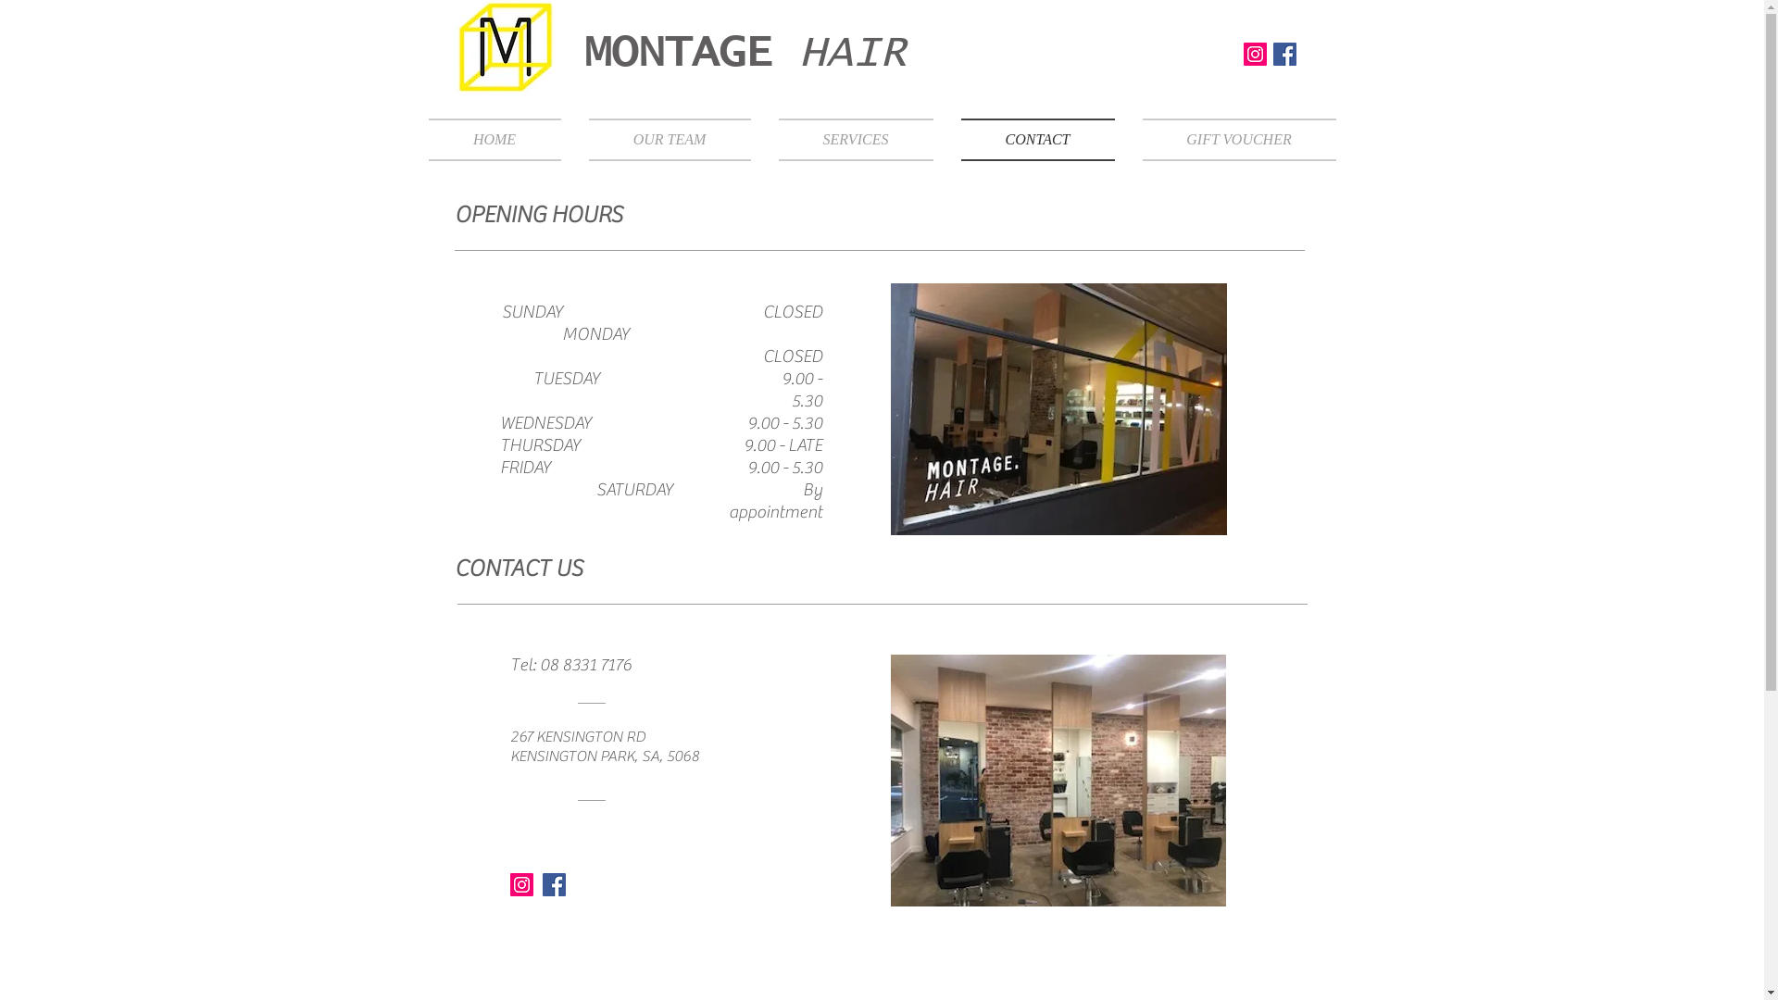 The image size is (1778, 1000). Describe the element at coordinates (1037, 140) in the screenshot. I see `CONTACT` at that location.